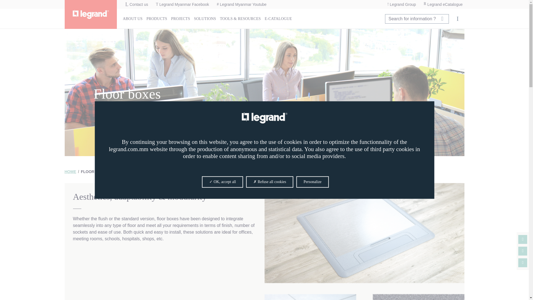  What do you see at coordinates (137, 4) in the screenshot?
I see `Contact us` at bounding box center [137, 4].